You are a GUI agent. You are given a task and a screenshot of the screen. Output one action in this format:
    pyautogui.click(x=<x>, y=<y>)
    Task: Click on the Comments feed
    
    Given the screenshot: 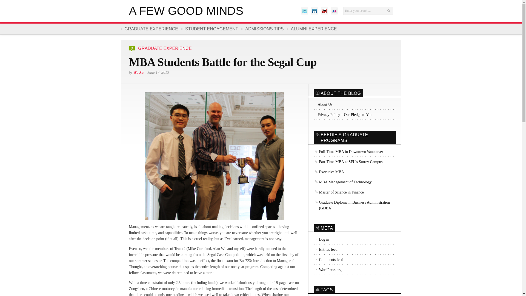 What is the action you would take?
    pyautogui.click(x=328, y=259)
    